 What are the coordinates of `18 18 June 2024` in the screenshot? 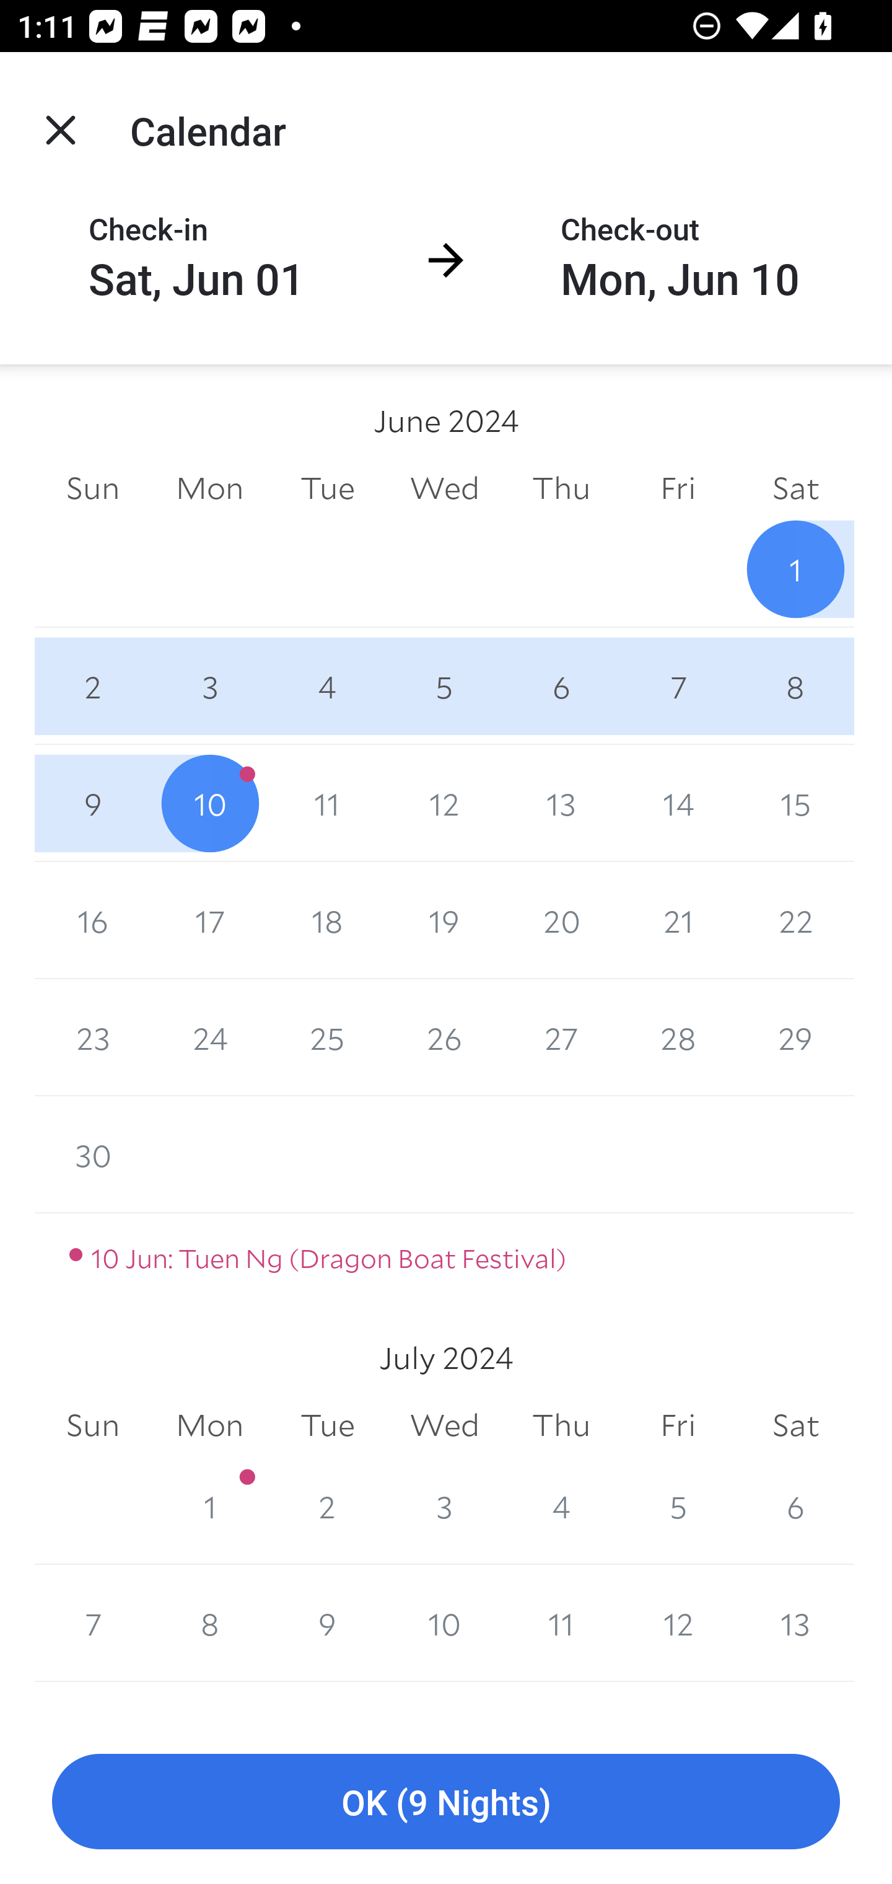 It's located at (327, 921).